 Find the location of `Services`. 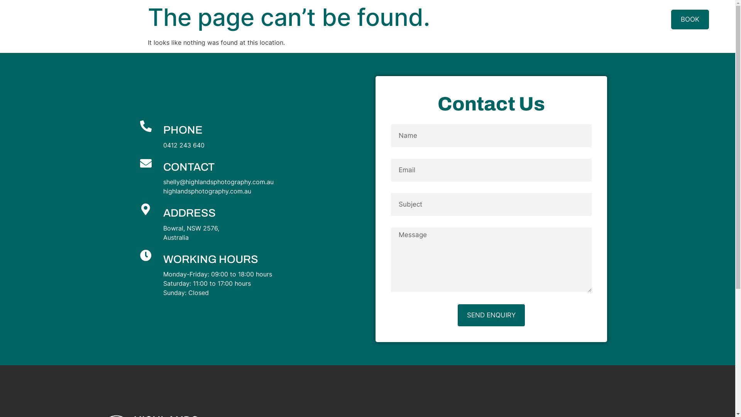

Services is located at coordinates (523, 19).